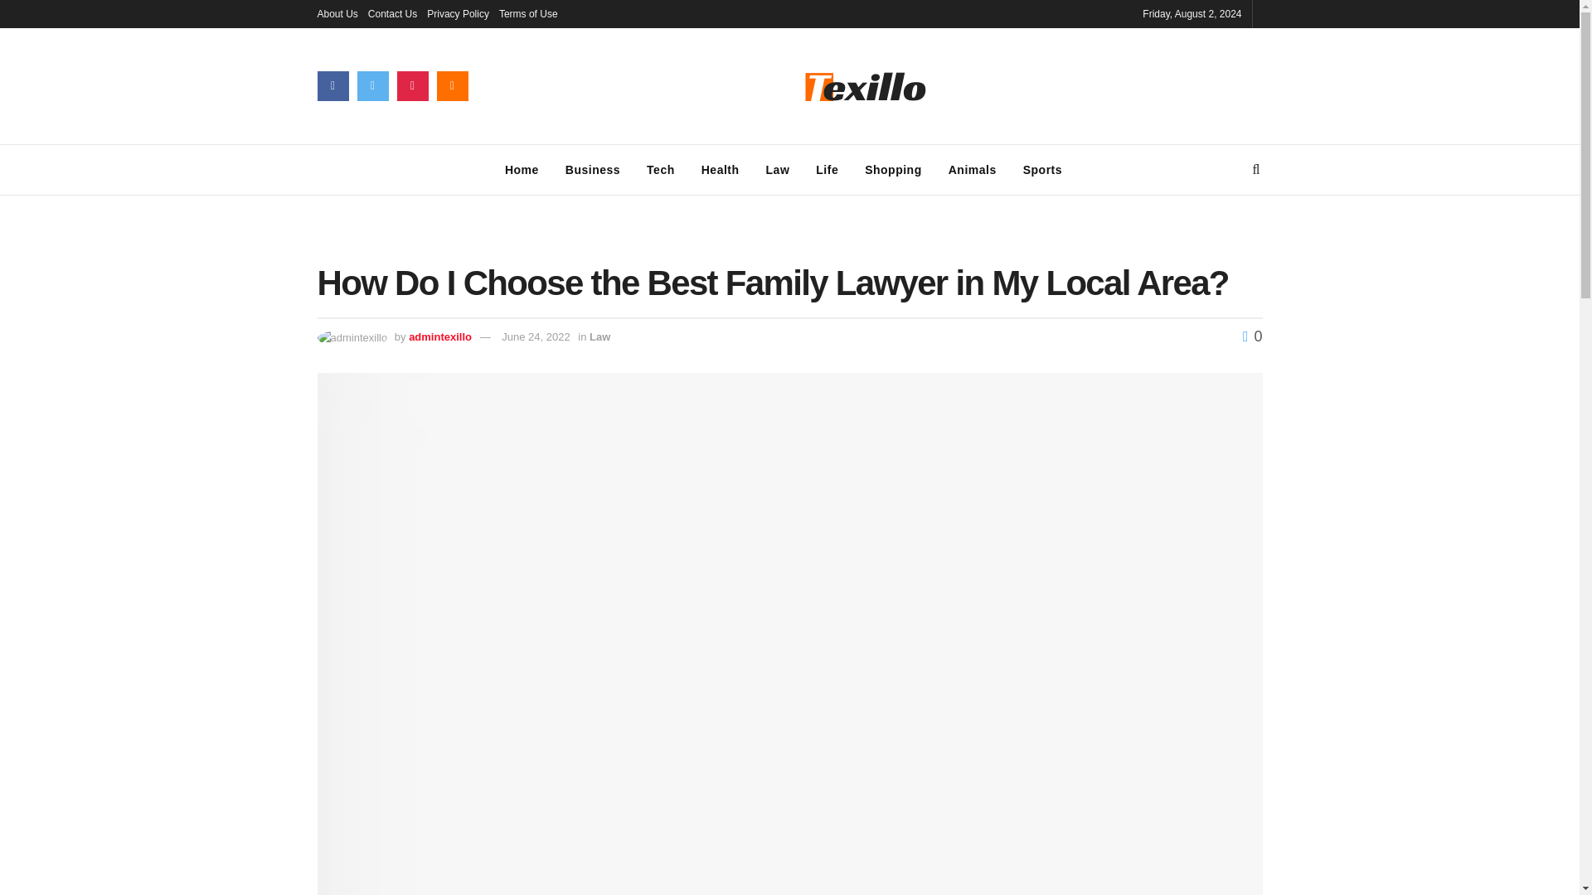 This screenshot has width=1592, height=895. I want to click on Animals, so click(972, 169).